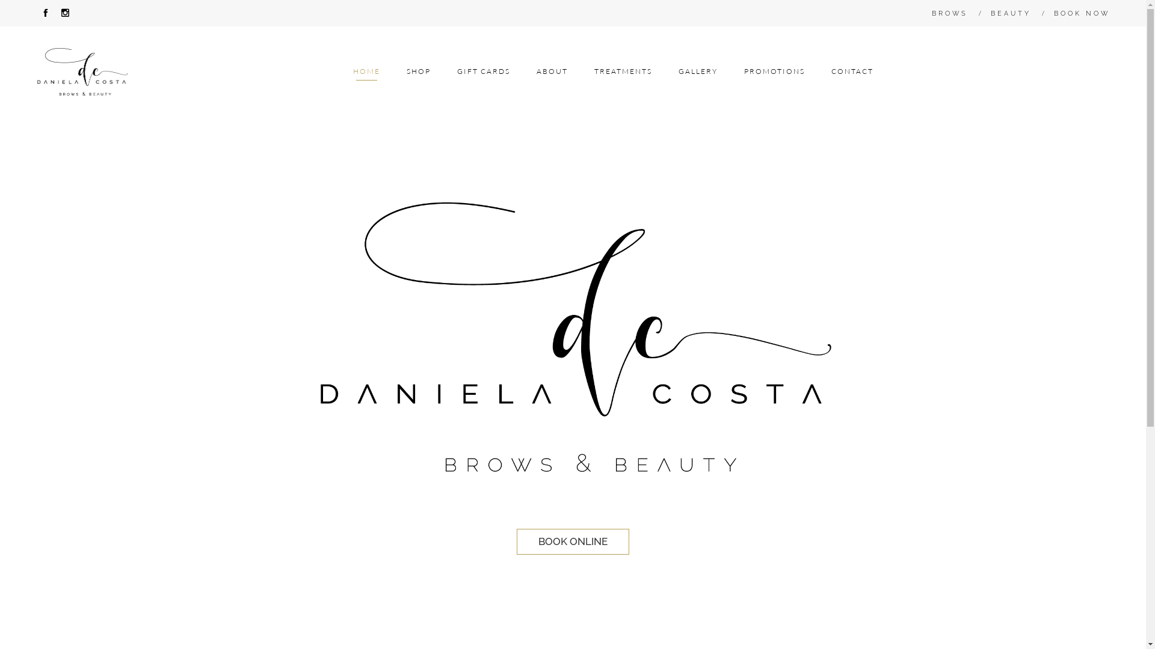 Image resolution: width=1155 pixels, height=649 pixels. What do you see at coordinates (623, 72) in the screenshot?
I see `TREATMENTS` at bounding box center [623, 72].